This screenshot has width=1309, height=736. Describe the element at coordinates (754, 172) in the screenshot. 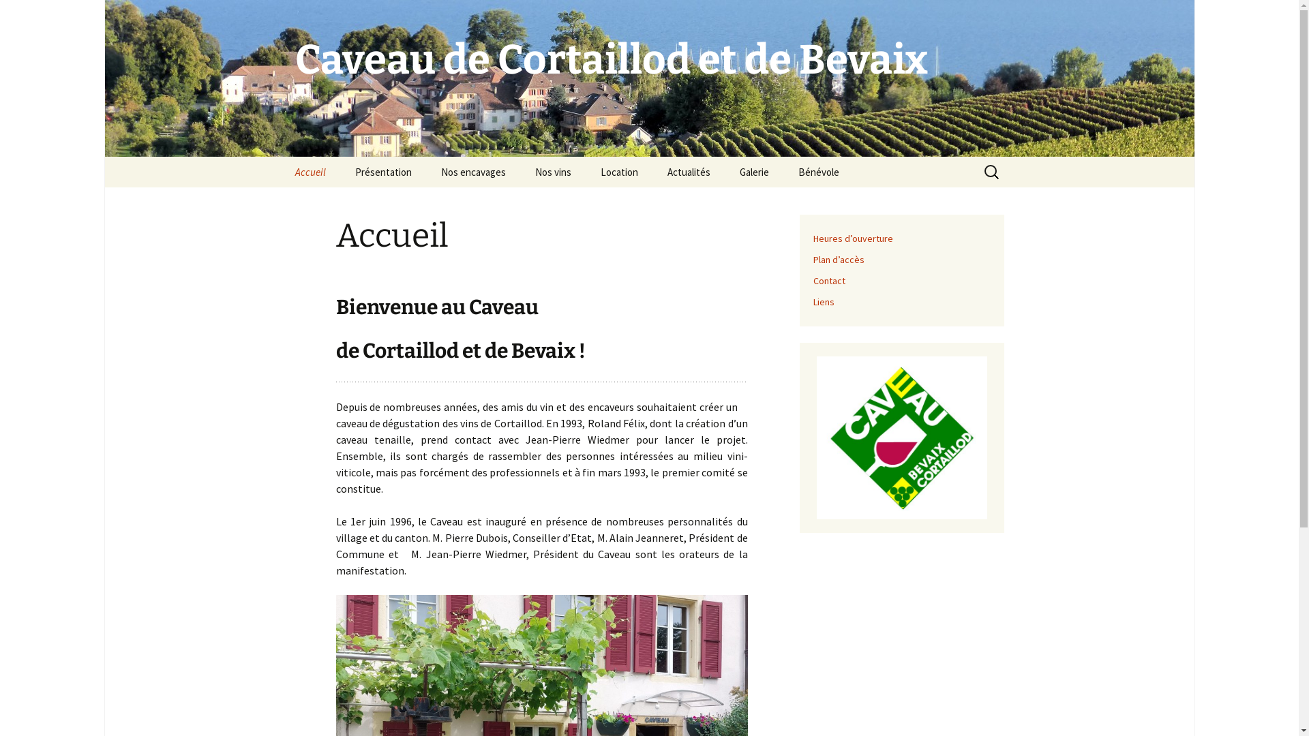

I see `Galerie` at that location.